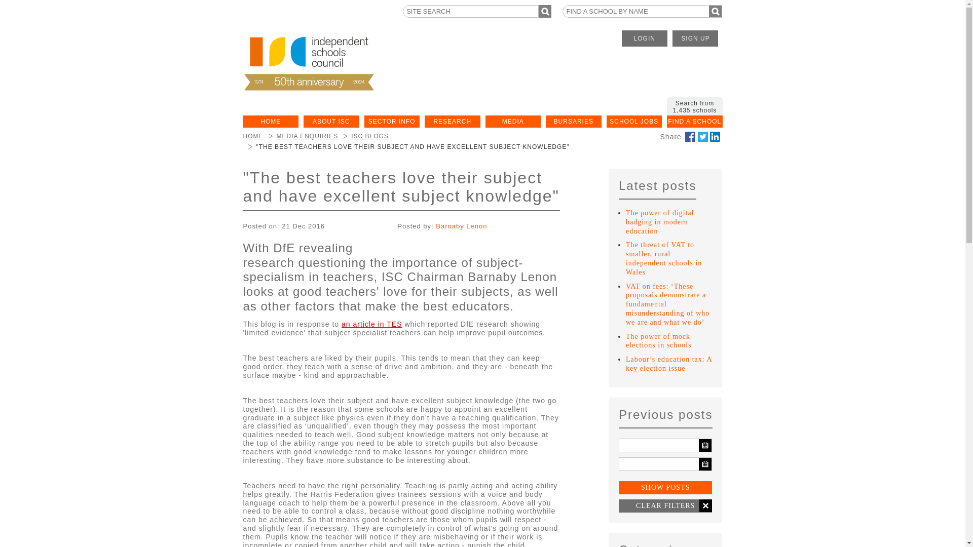 The width and height of the screenshot is (973, 547). What do you see at coordinates (695, 38) in the screenshot?
I see `SIGN UP` at bounding box center [695, 38].